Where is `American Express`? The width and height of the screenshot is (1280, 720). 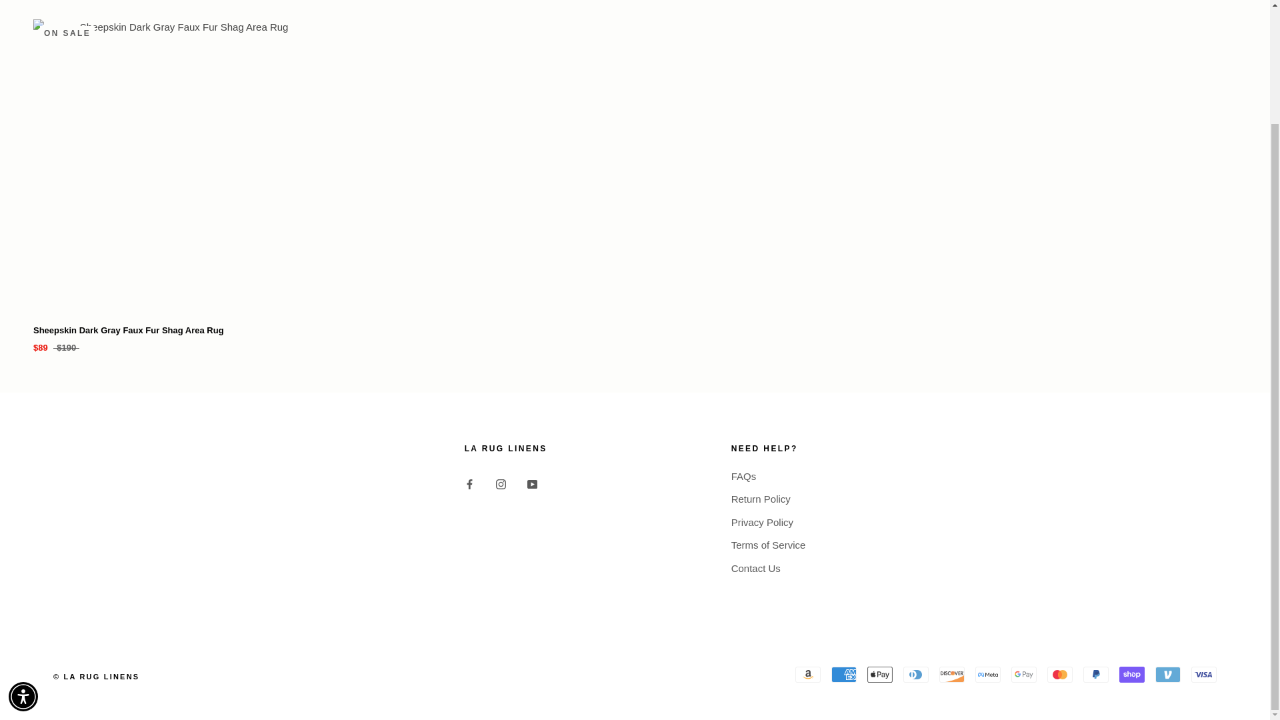
American Express is located at coordinates (843, 675).